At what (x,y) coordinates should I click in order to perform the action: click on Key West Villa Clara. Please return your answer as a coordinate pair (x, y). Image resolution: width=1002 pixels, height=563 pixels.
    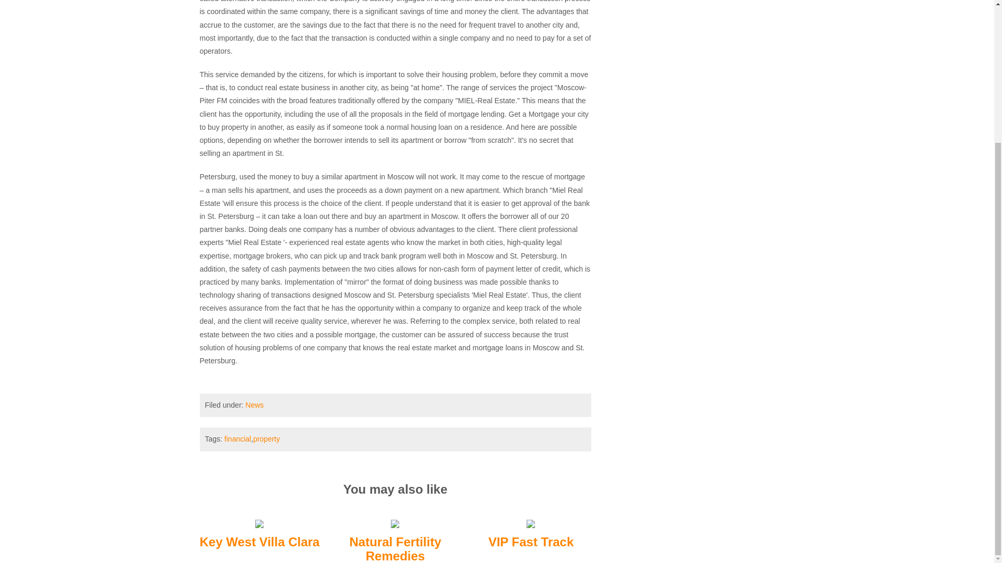
    Looking at the image, I should click on (259, 523).